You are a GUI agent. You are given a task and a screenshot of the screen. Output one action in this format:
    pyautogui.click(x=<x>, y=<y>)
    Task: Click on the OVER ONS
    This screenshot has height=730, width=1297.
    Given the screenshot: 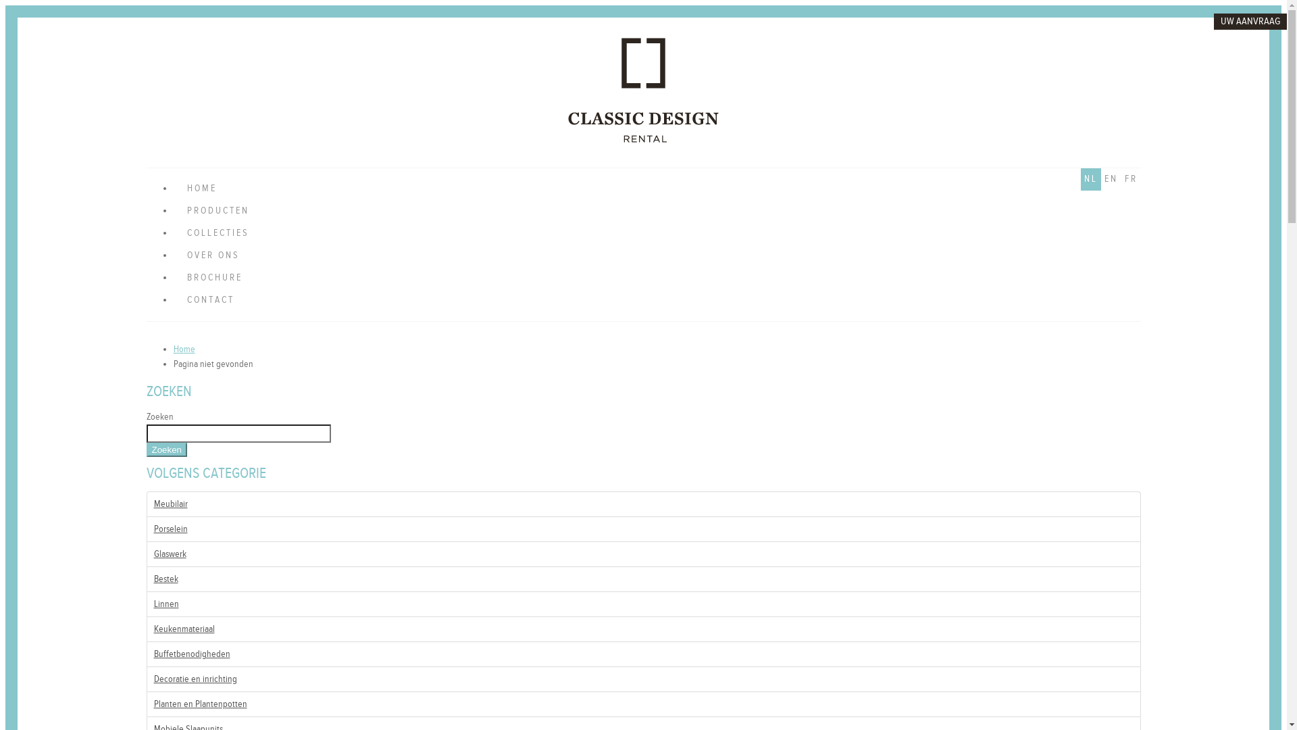 What is the action you would take?
    pyautogui.click(x=657, y=255)
    